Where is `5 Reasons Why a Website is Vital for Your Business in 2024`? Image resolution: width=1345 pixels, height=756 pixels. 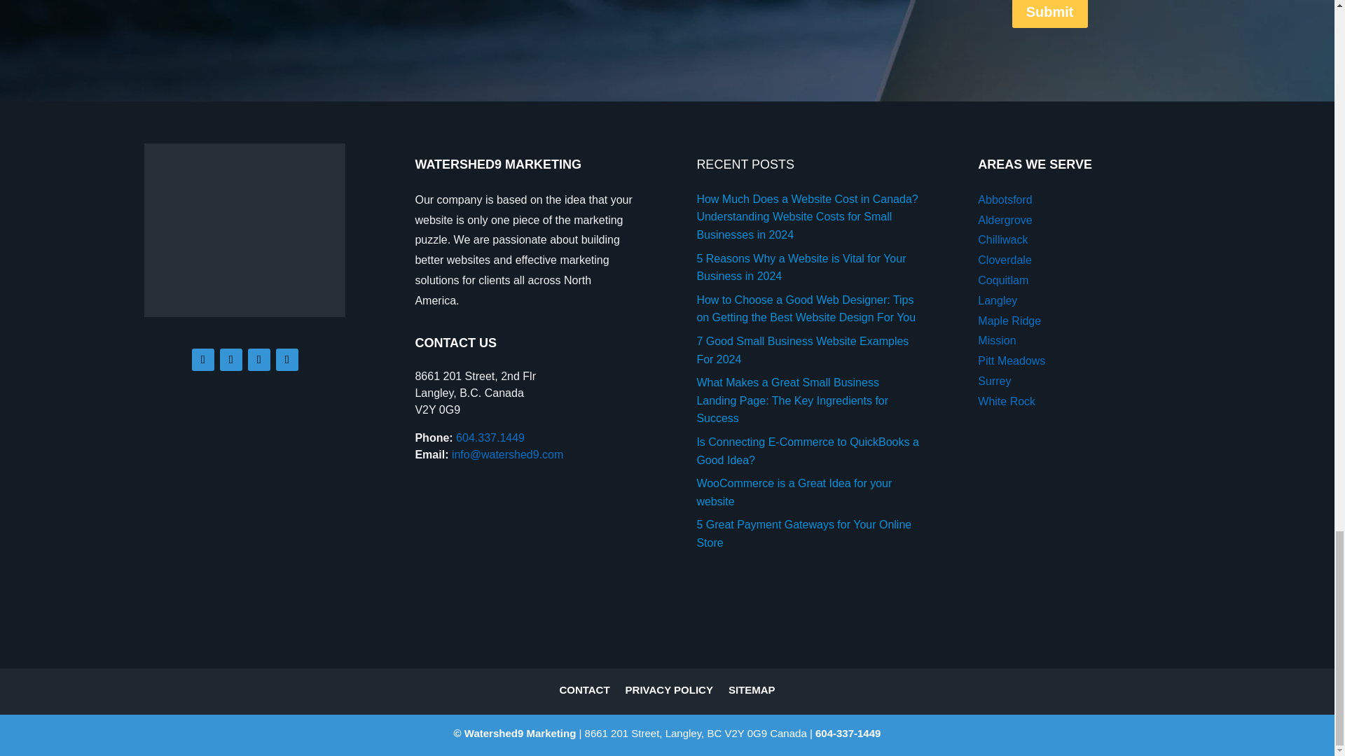
5 Reasons Why a Website is Vital for Your Business in 2024 is located at coordinates (801, 267).